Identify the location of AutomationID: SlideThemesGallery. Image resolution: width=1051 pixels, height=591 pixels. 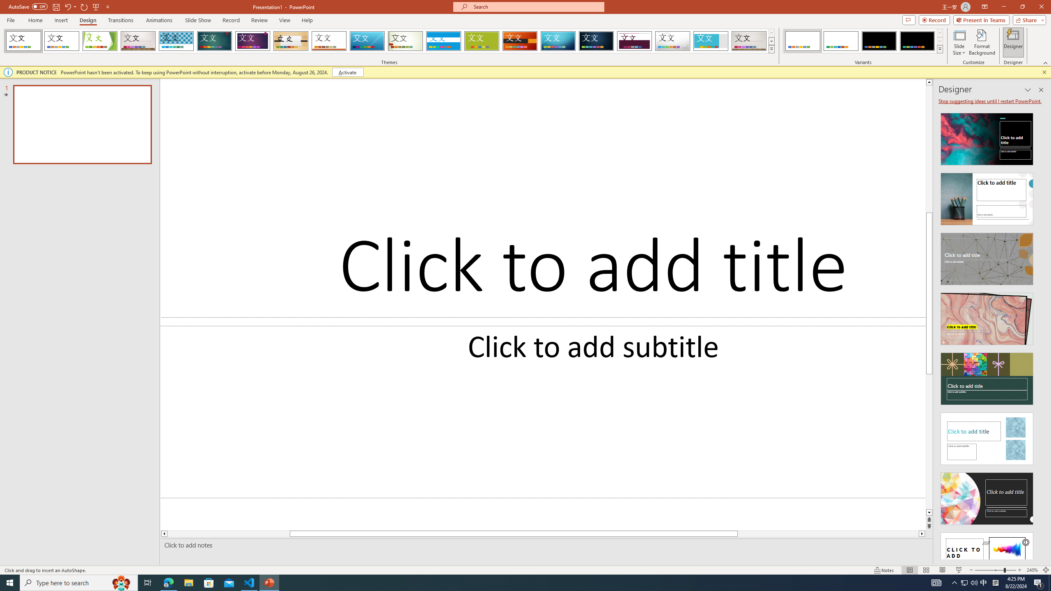
(389, 41).